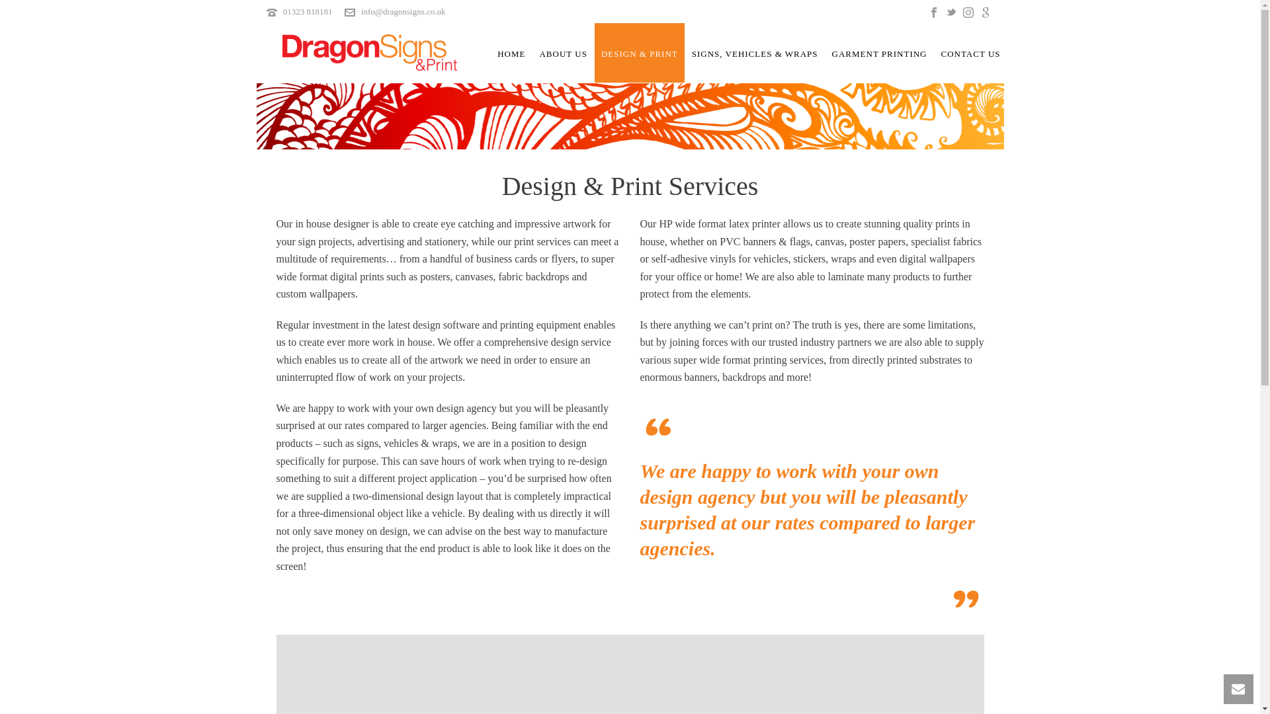  What do you see at coordinates (308, 11) in the screenshot?
I see `01323 818181` at bounding box center [308, 11].